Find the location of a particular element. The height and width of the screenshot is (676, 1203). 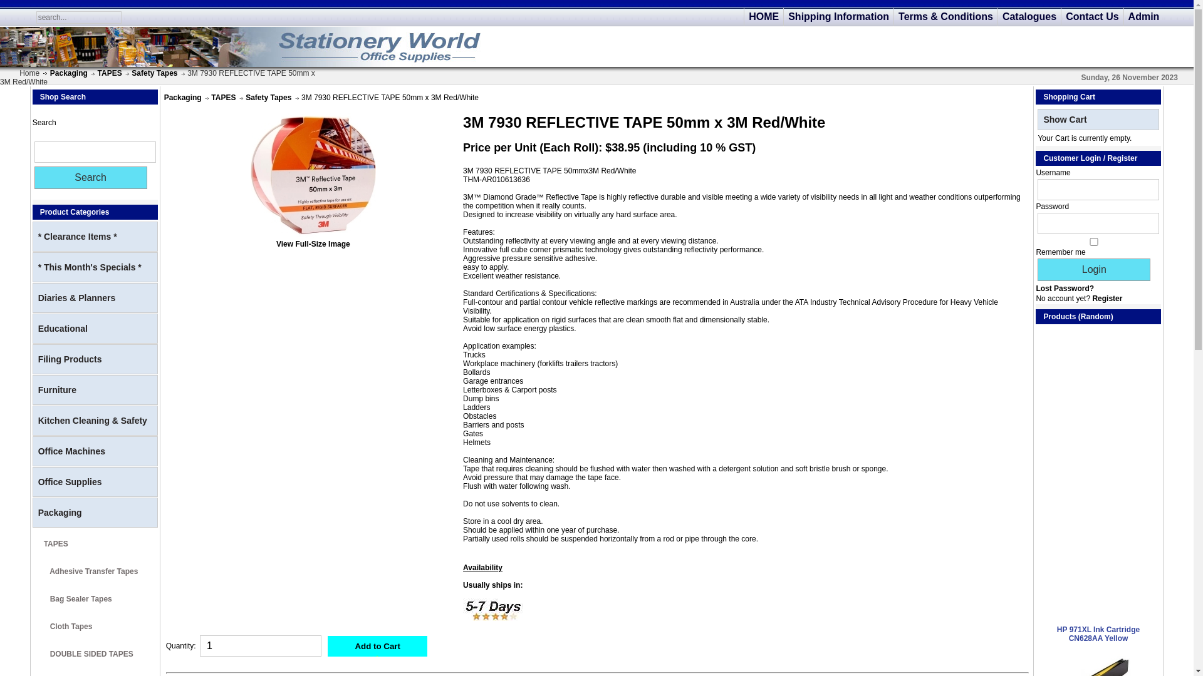

Packaging is located at coordinates (95, 513).